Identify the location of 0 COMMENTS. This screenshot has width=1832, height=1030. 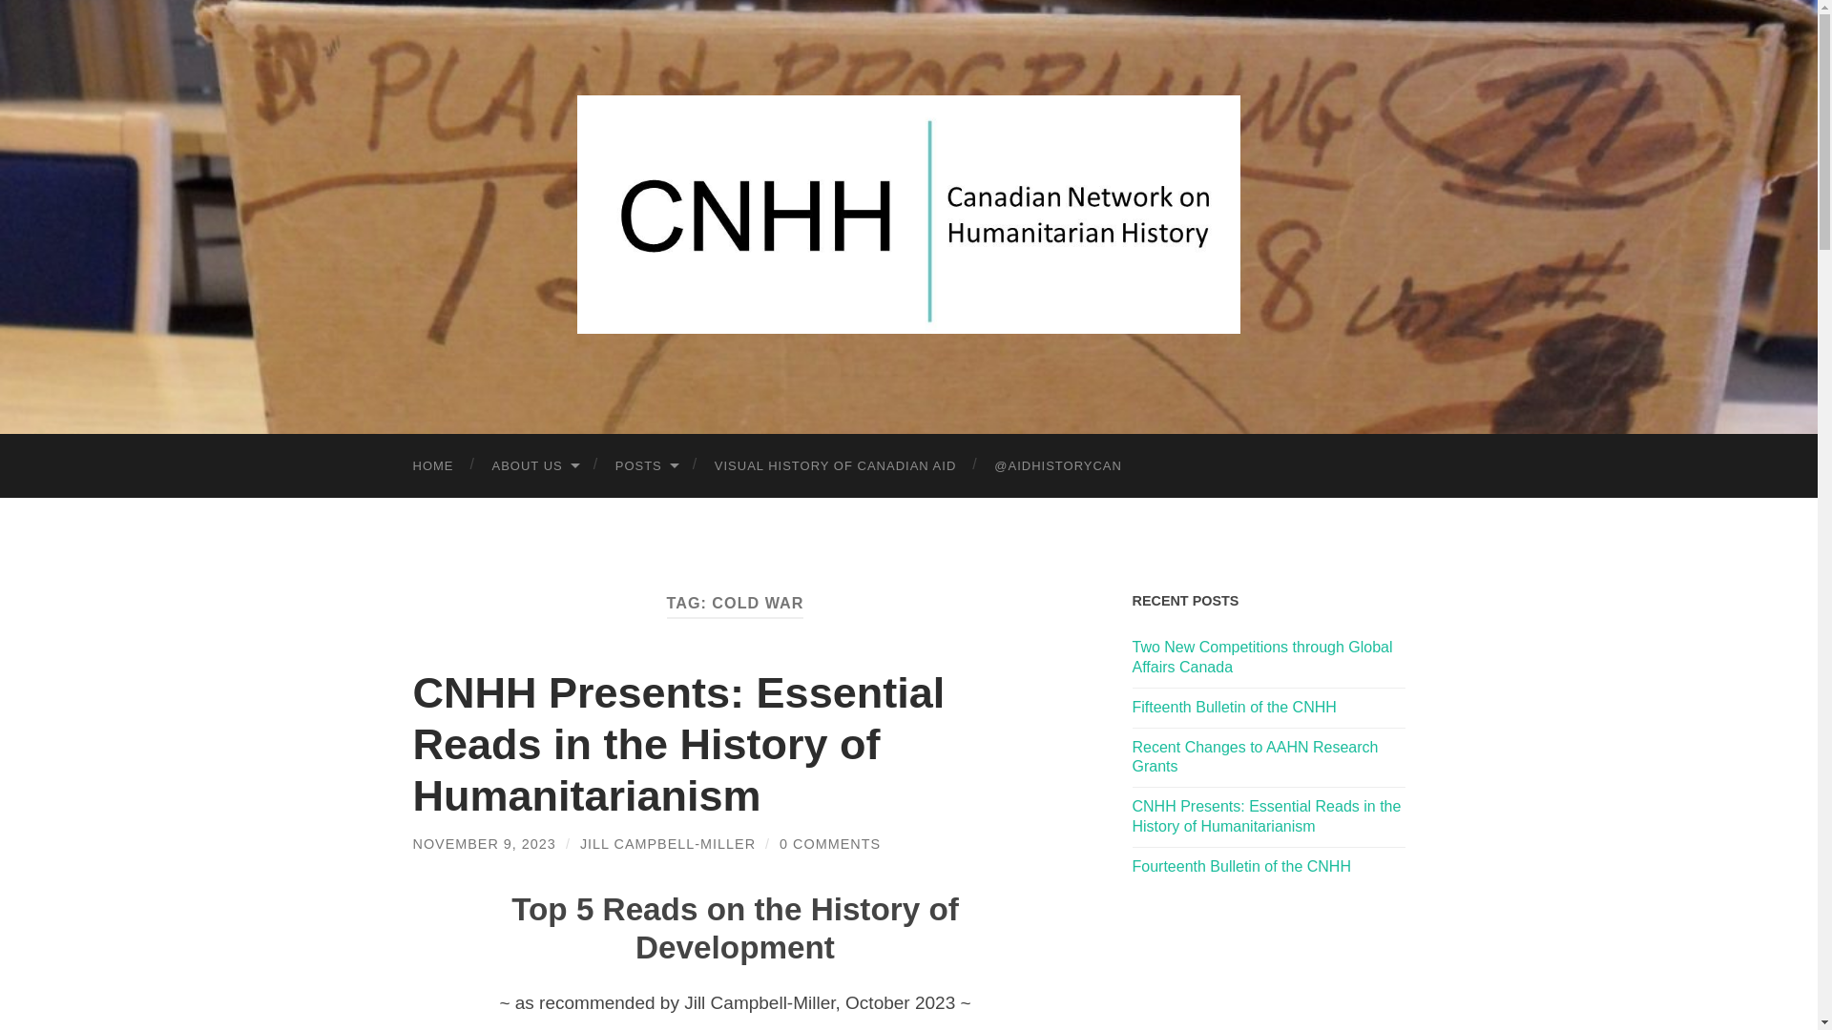
(830, 843).